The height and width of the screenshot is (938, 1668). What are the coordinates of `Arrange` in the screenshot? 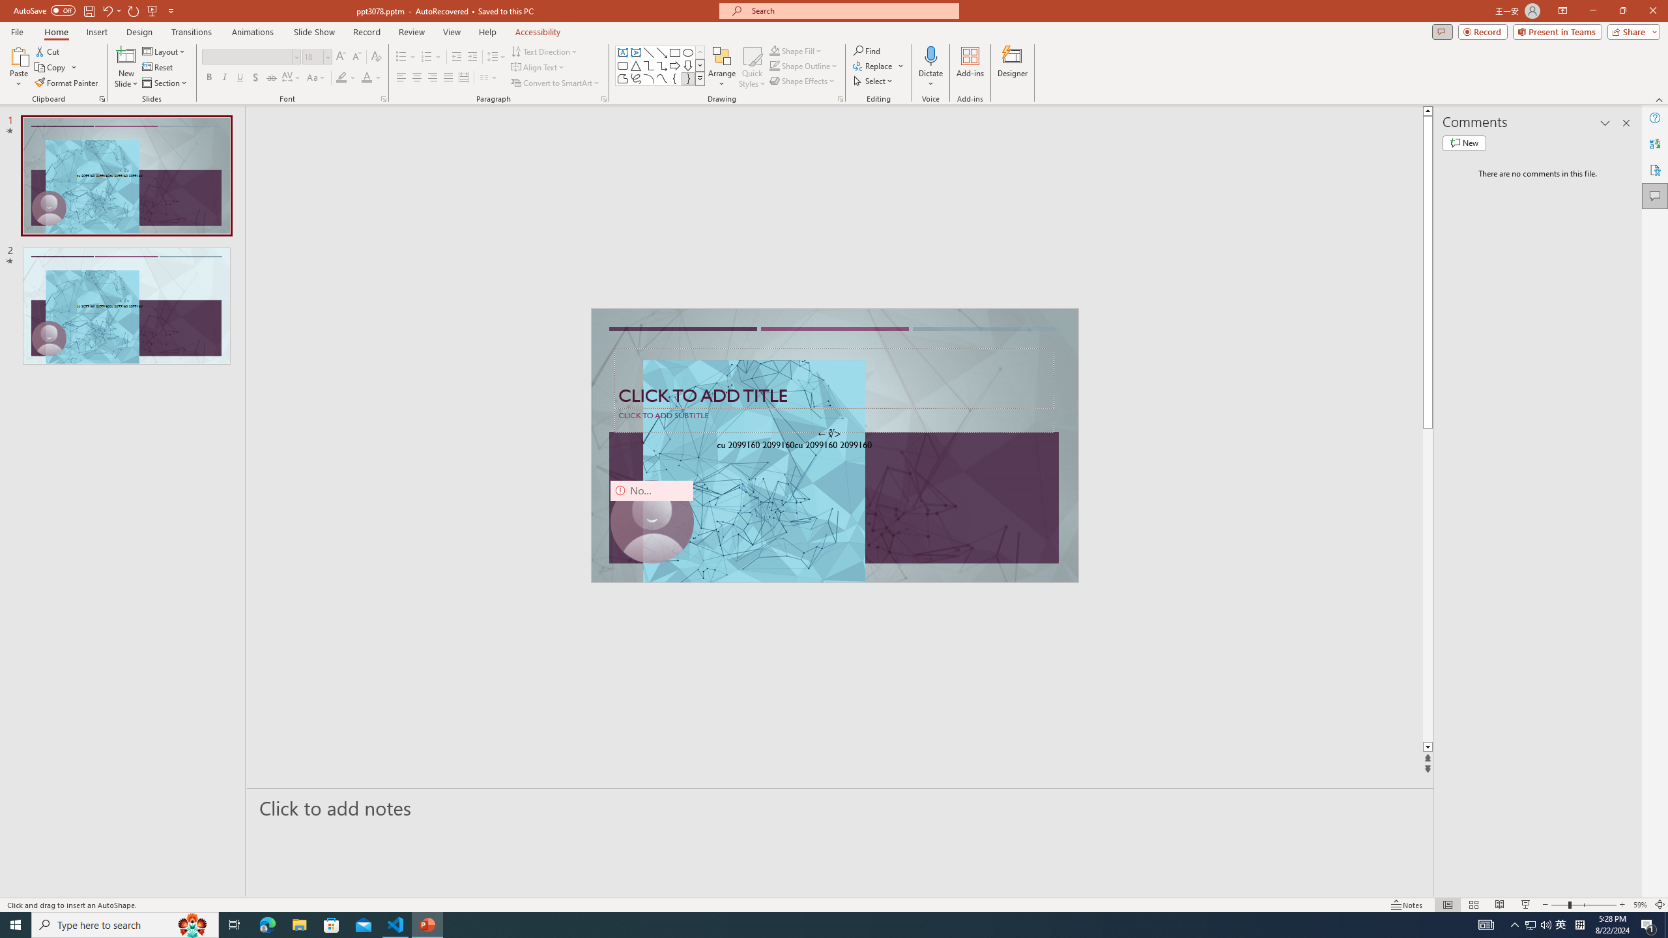 It's located at (722, 67).